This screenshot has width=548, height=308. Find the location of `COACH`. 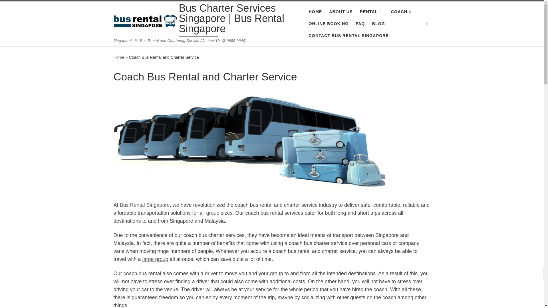

COACH is located at coordinates (402, 11).